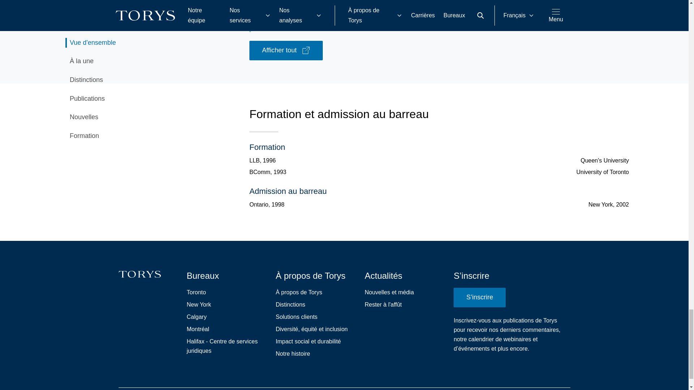  I want to click on Montreal Office Page, so click(197, 329).